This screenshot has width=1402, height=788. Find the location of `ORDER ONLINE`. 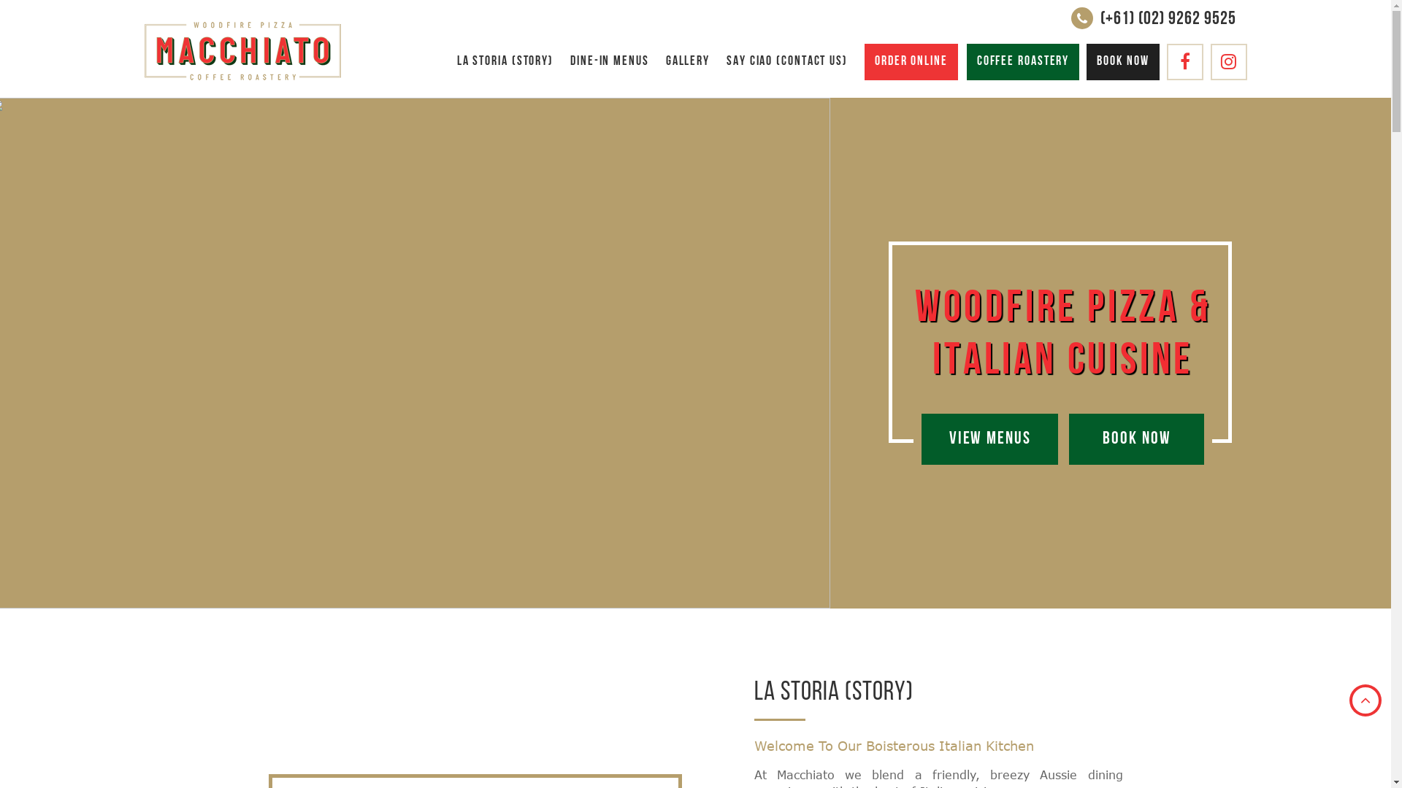

ORDER ONLINE is located at coordinates (911, 62).